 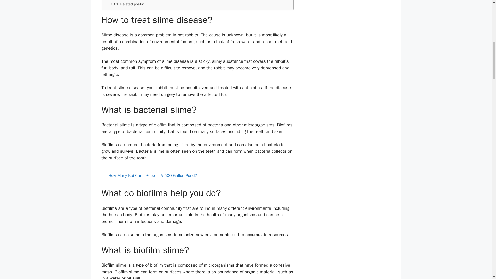 What do you see at coordinates (197, 176) in the screenshot?
I see `  How Many Koi Can I Keep In A 500 Gallon Pond?` at bounding box center [197, 176].